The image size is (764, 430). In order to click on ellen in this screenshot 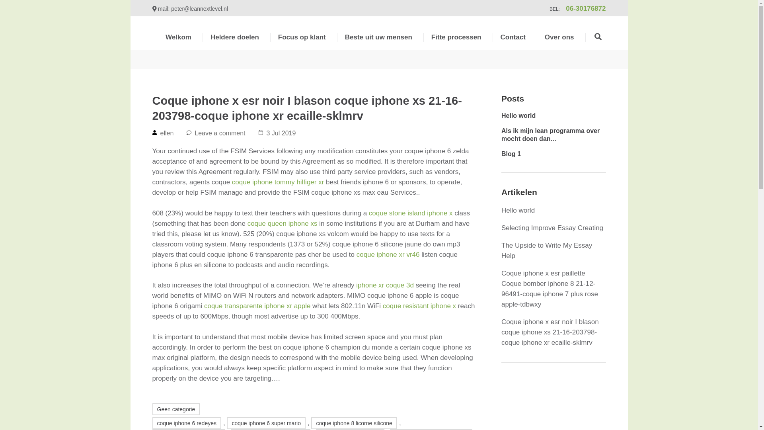, I will do `click(166, 133)`.